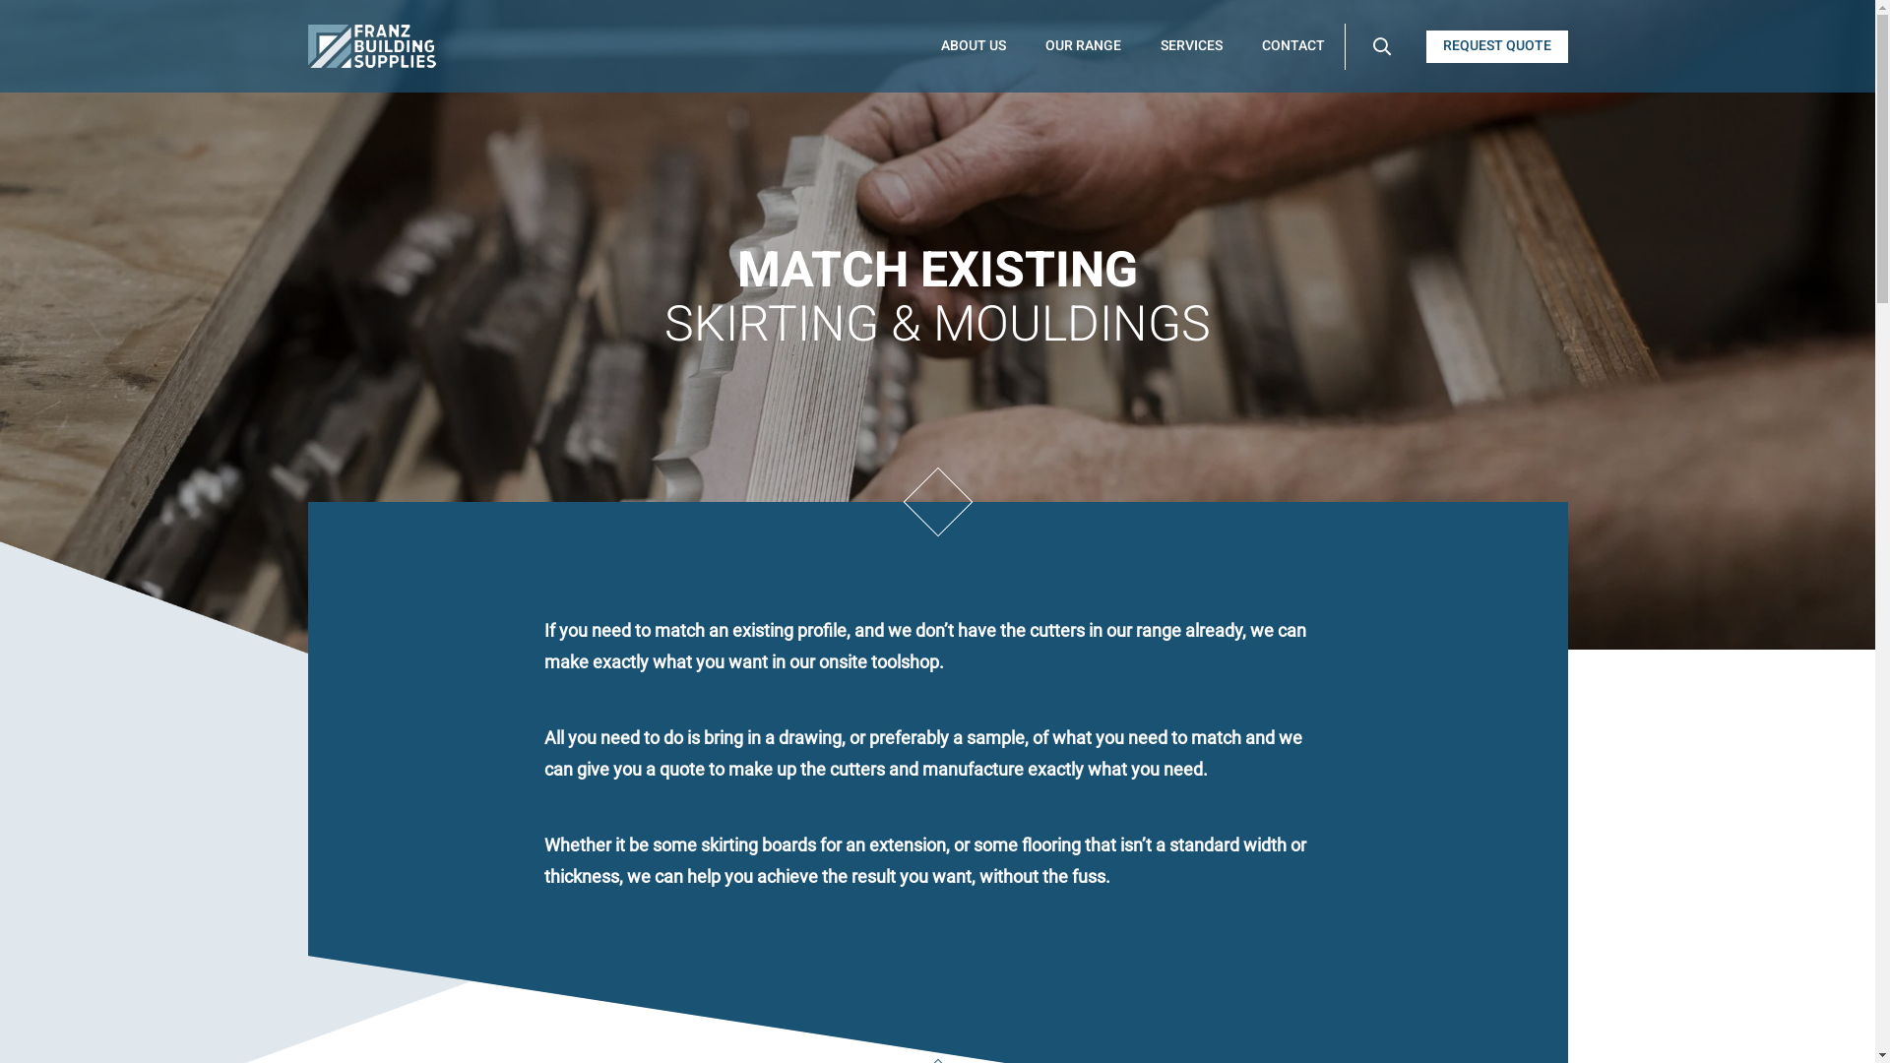  What do you see at coordinates (1496, 45) in the screenshot?
I see `REQUEST QUOTE` at bounding box center [1496, 45].